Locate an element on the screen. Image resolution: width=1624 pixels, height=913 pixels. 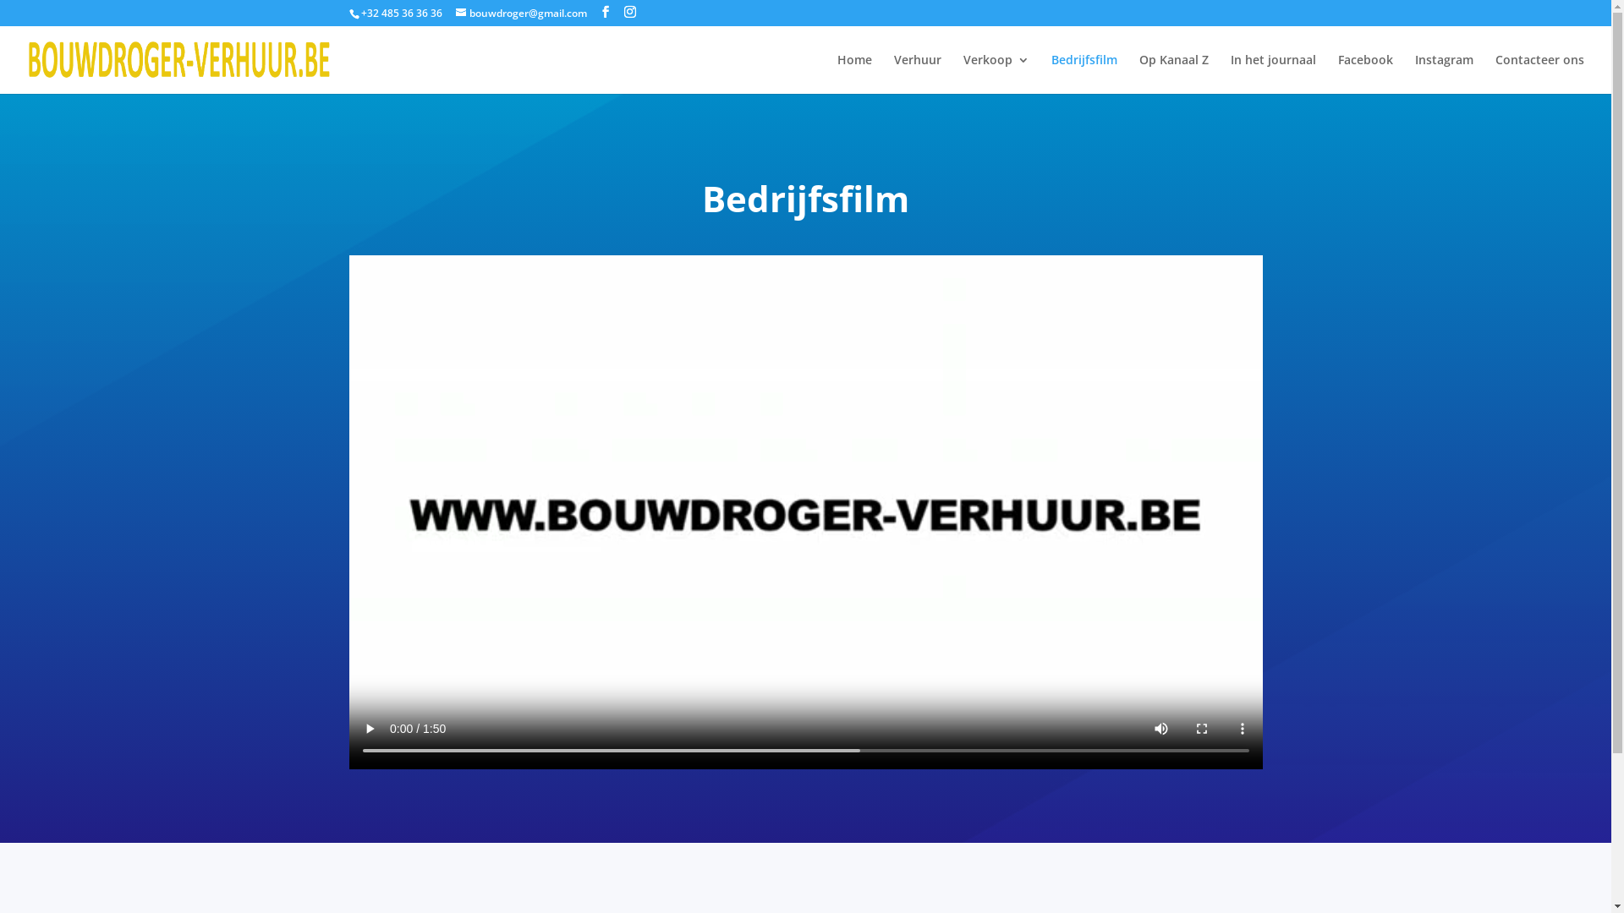
Home is located at coordinates (854, 74).